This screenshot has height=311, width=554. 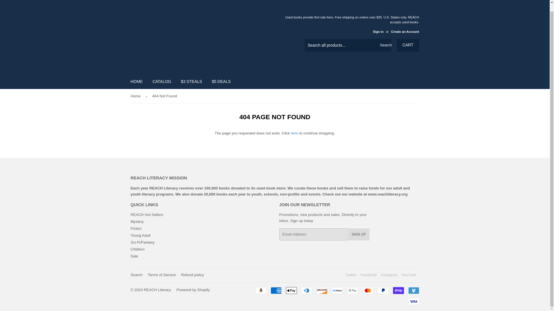 What do you see at coordinates (408, 45) in the screenshot?
I see `CART` at bounding box center [408, 45].